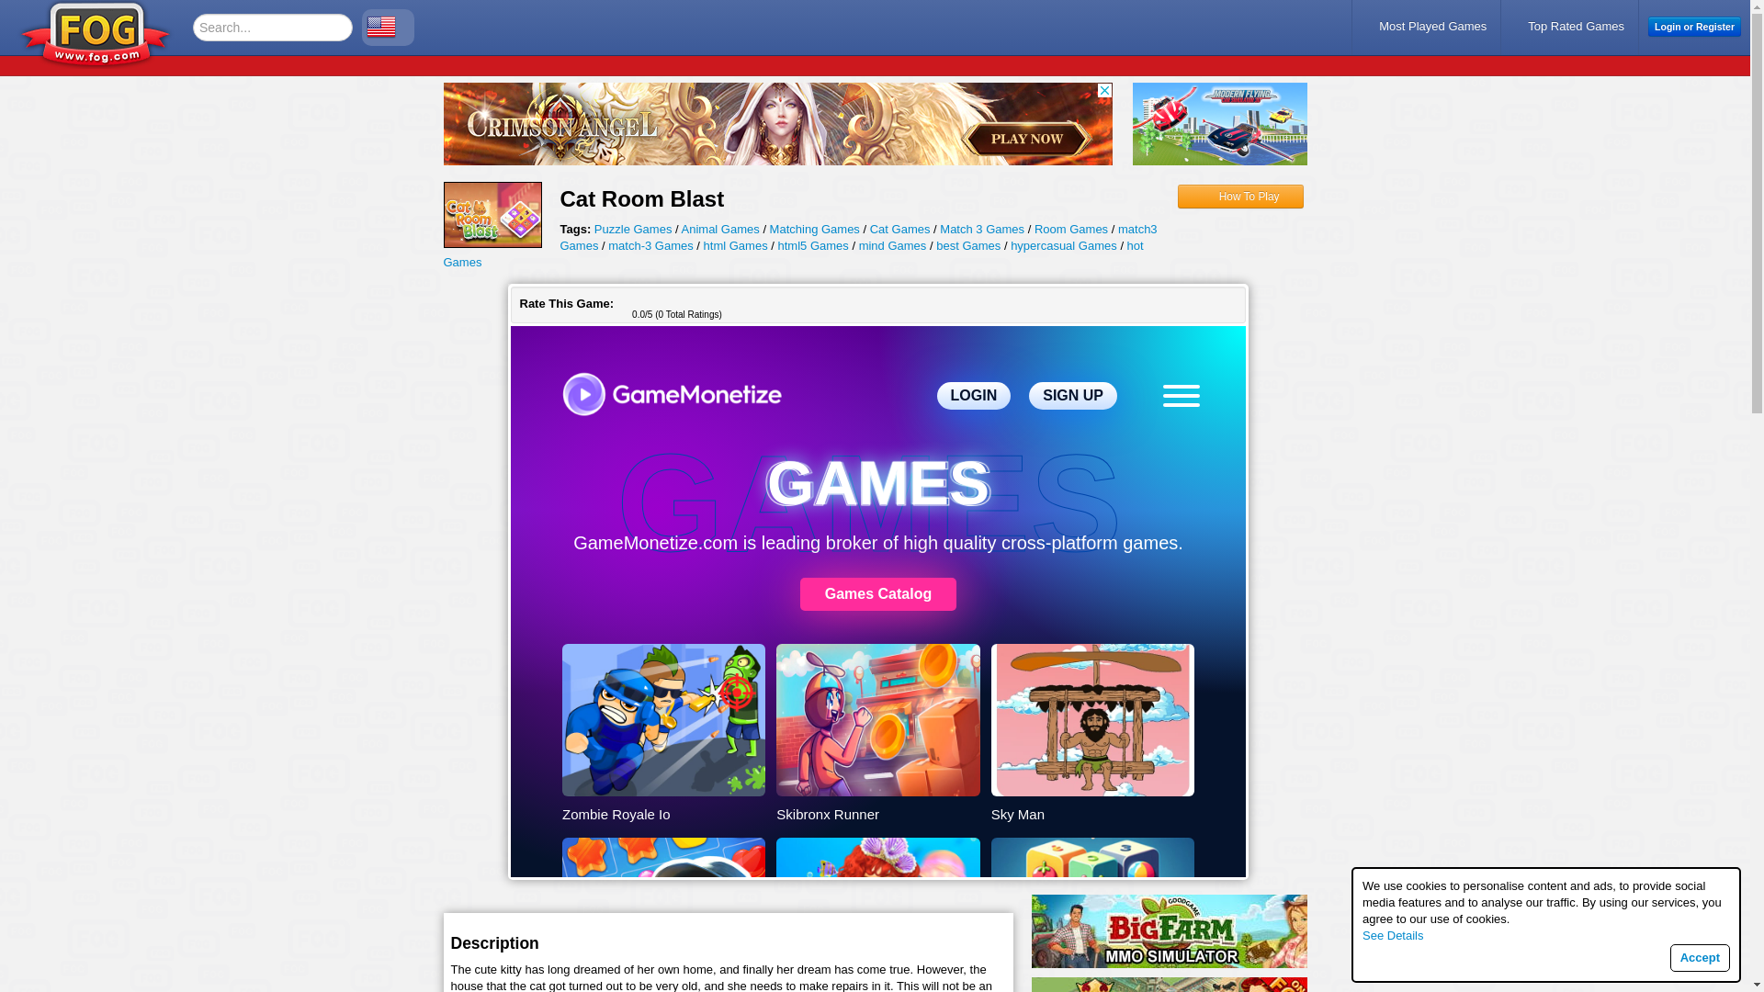  Describe the element at coordinates (1426, 26) in the screenshot. I see `Most Played Games` at that location.